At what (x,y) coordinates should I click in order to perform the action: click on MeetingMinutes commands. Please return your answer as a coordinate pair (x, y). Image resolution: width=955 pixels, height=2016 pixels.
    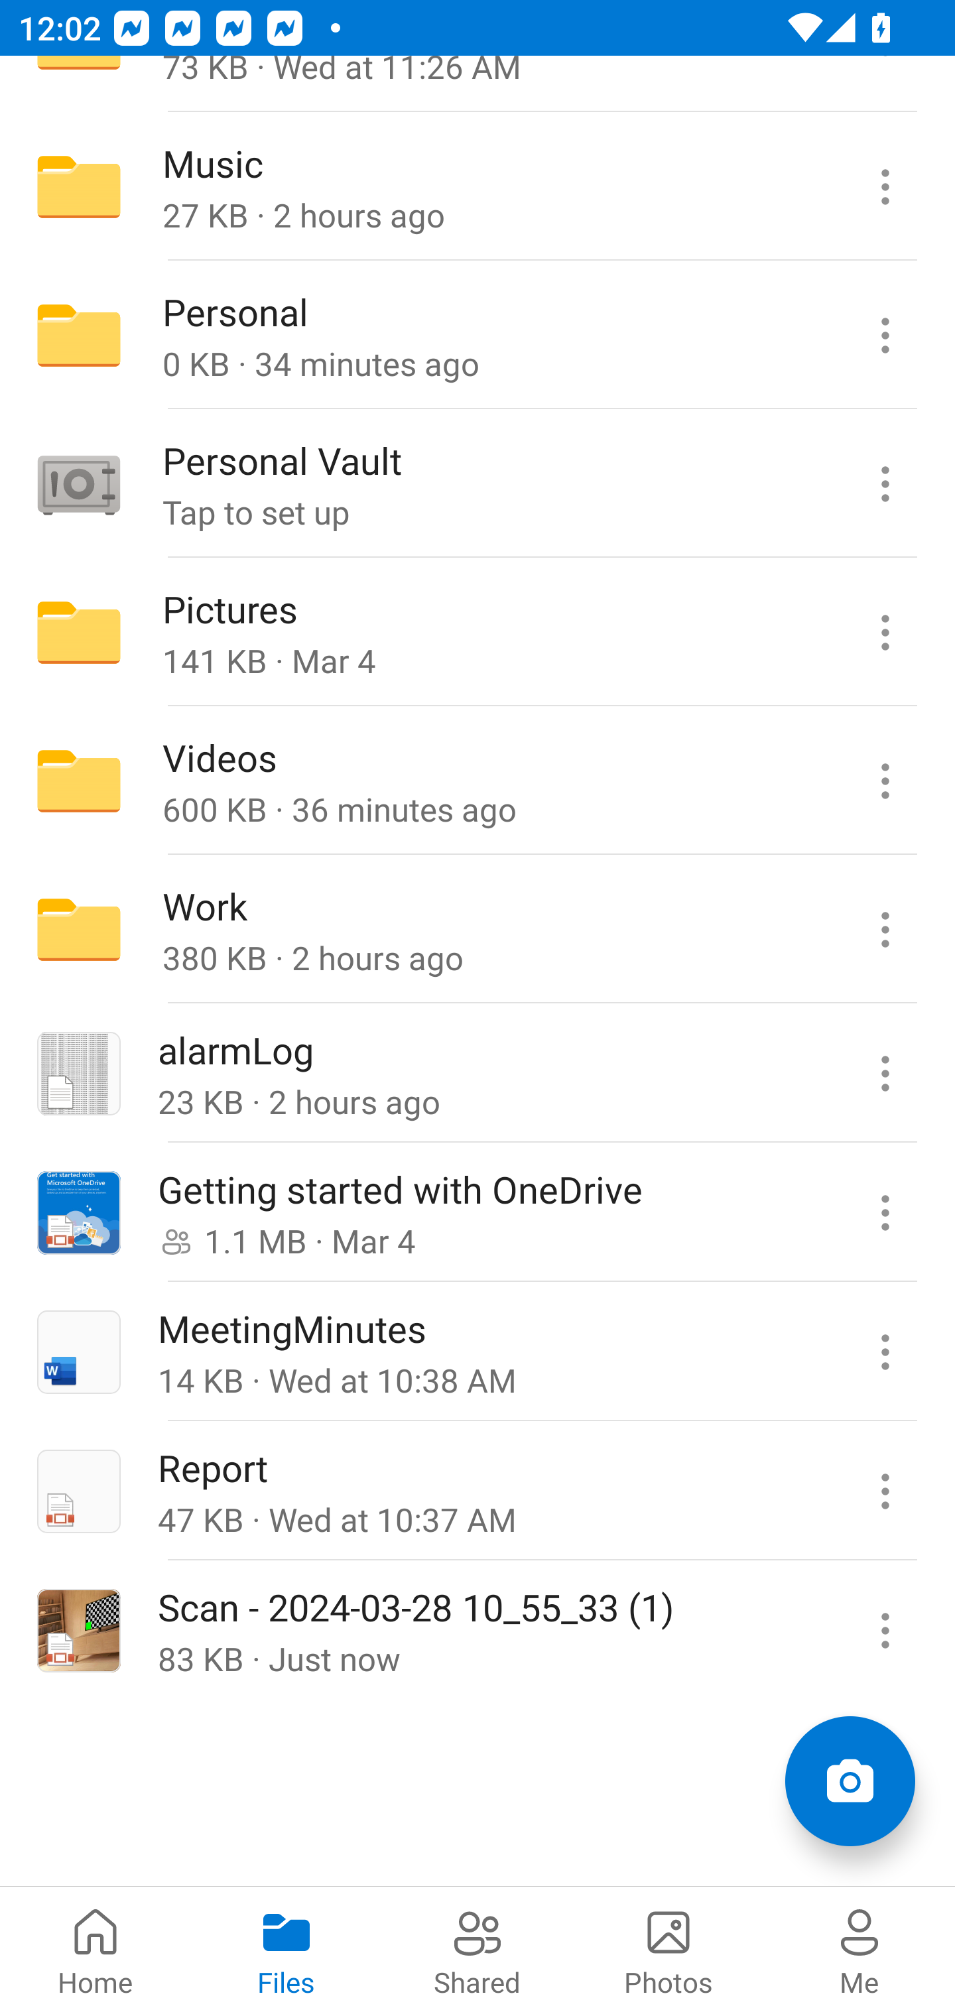
    Looking at the image, I should click on (885, 1352).